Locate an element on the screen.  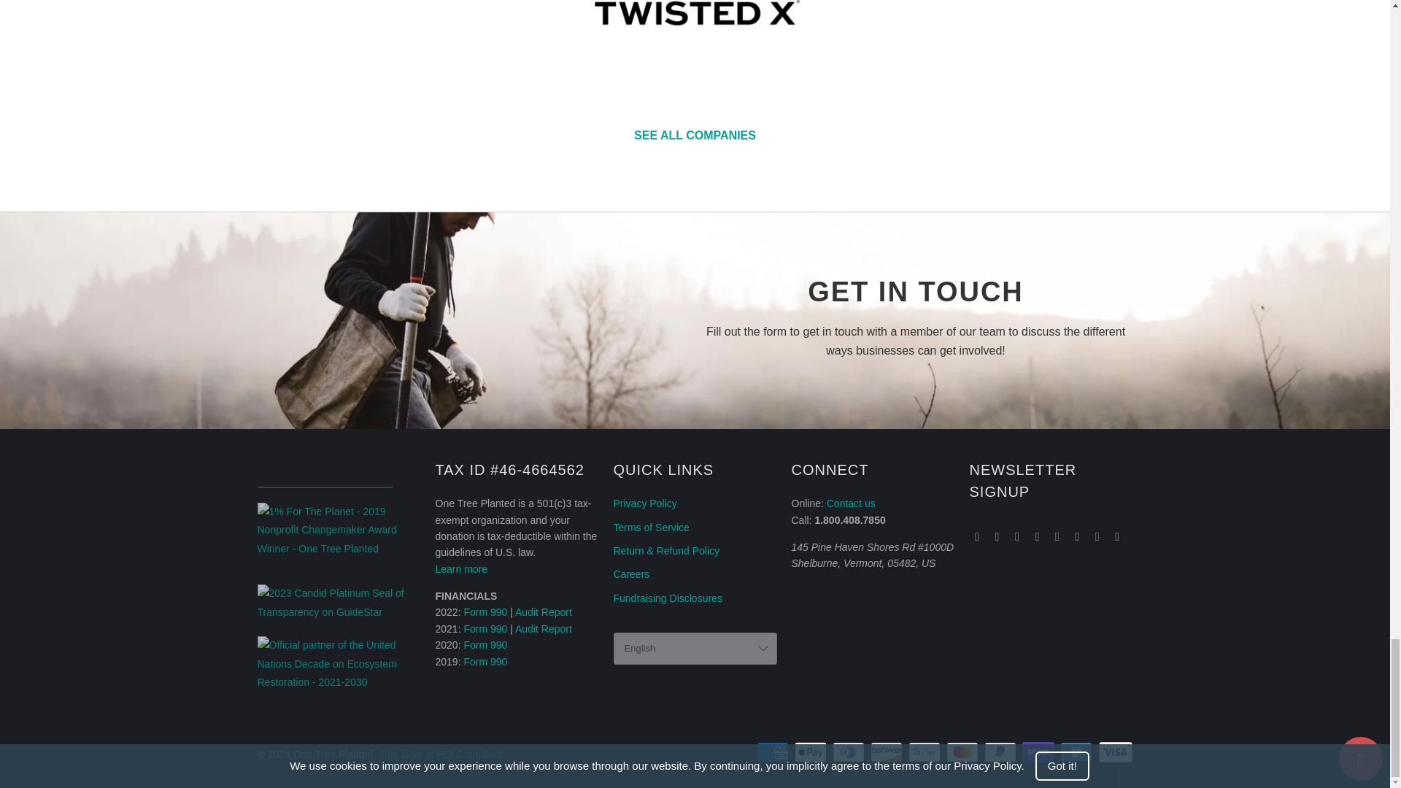
Discover is located at coordinates (887, 752).